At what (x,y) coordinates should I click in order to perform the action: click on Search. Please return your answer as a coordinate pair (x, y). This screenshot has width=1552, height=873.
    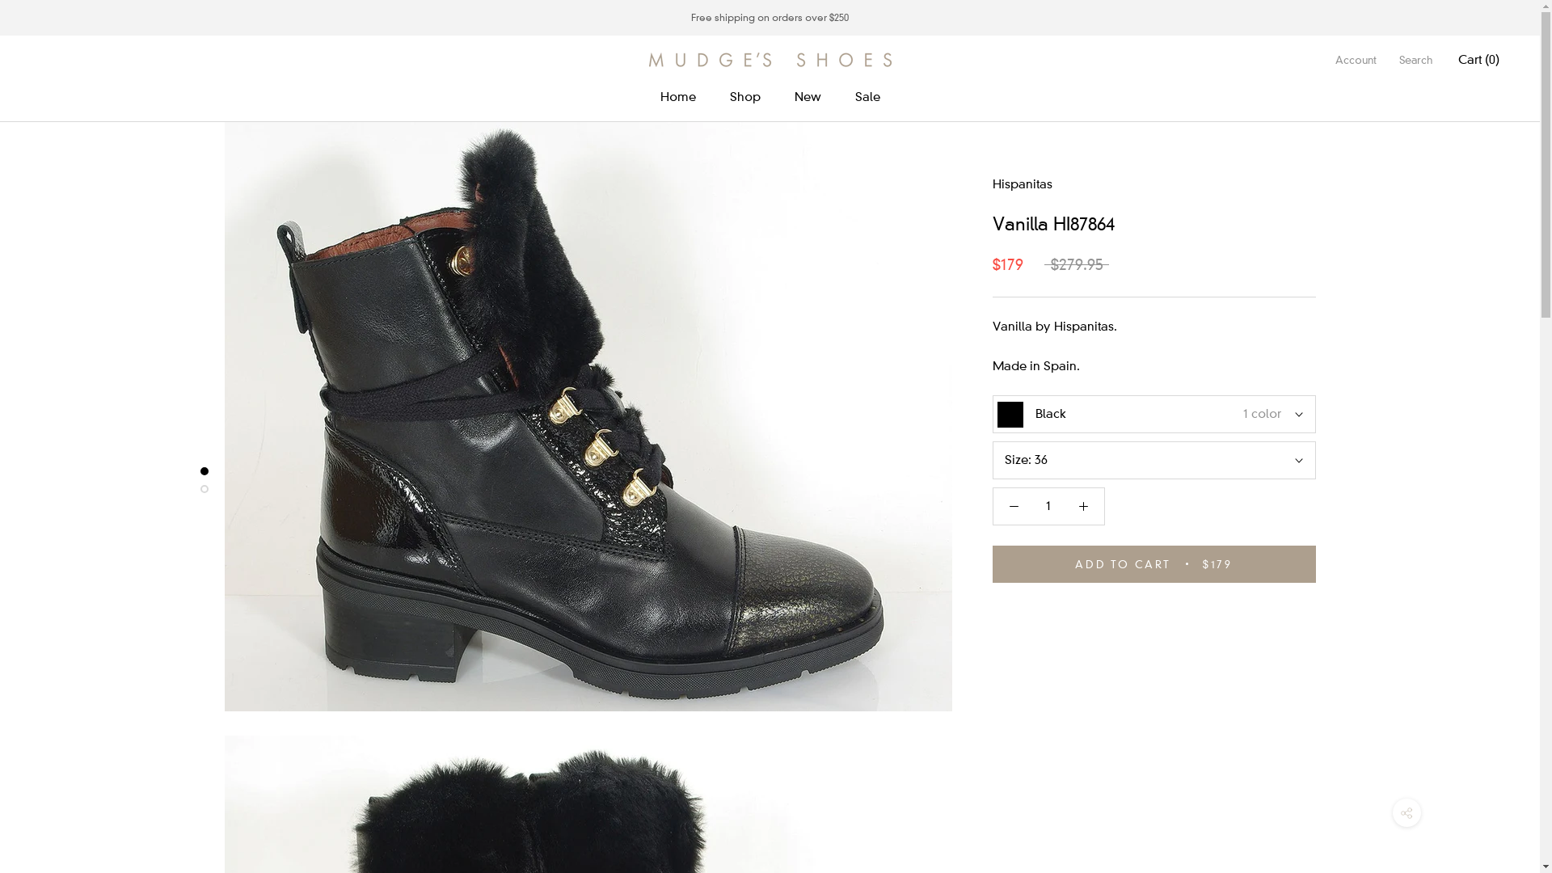
    Looking at the image, I should click on (1416, 60).